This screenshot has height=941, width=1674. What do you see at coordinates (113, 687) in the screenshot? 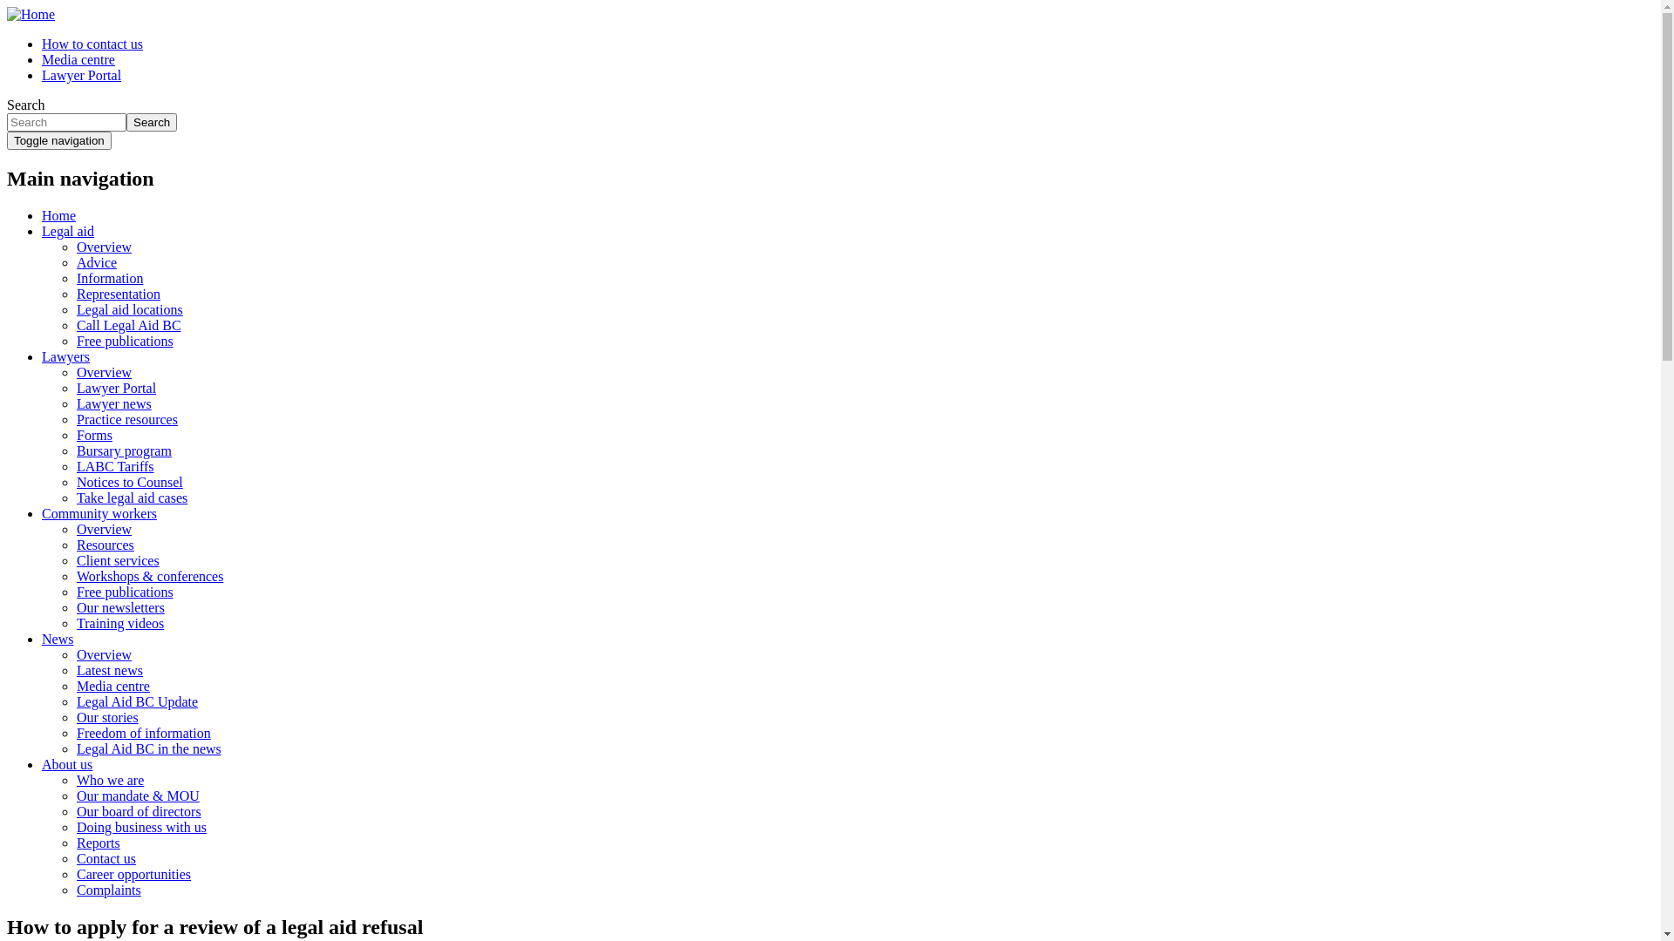
I see `Media centre` at bounding box center [113, 687].